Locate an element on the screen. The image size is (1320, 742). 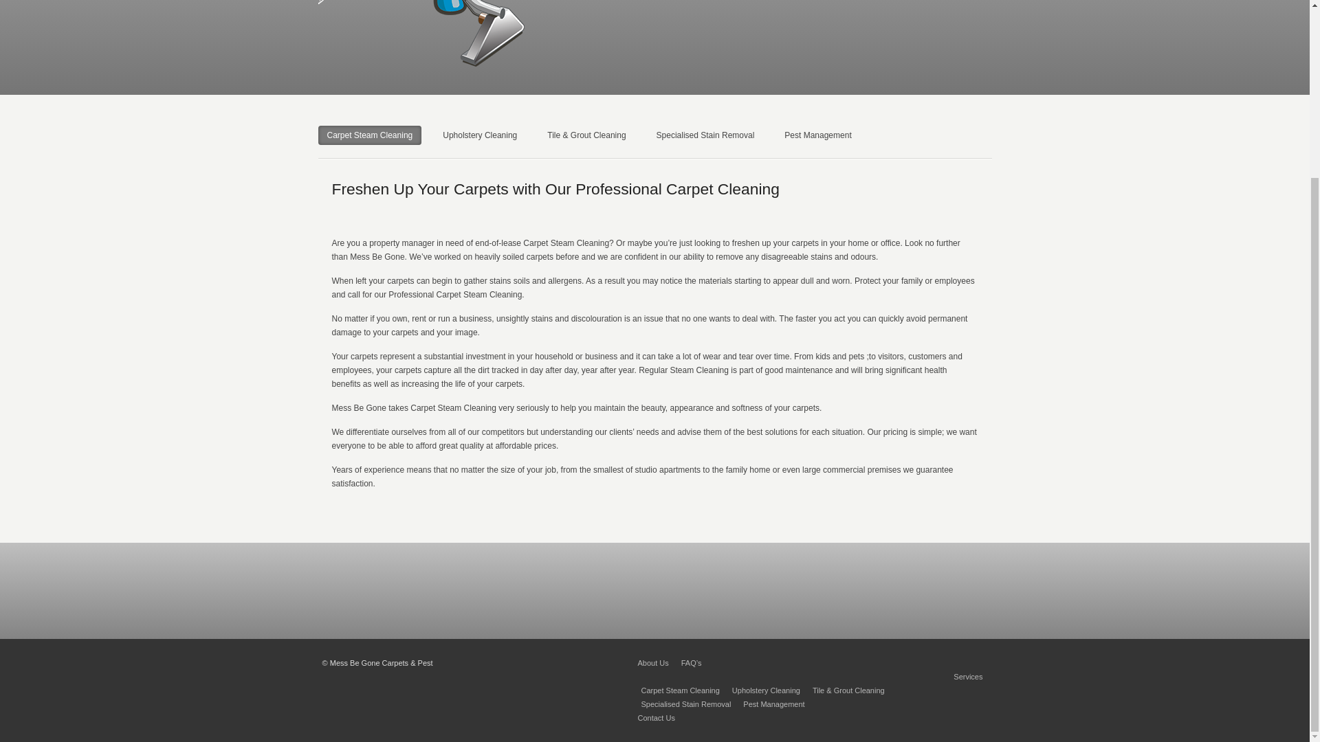
Services is located at coordinates (967, 676).